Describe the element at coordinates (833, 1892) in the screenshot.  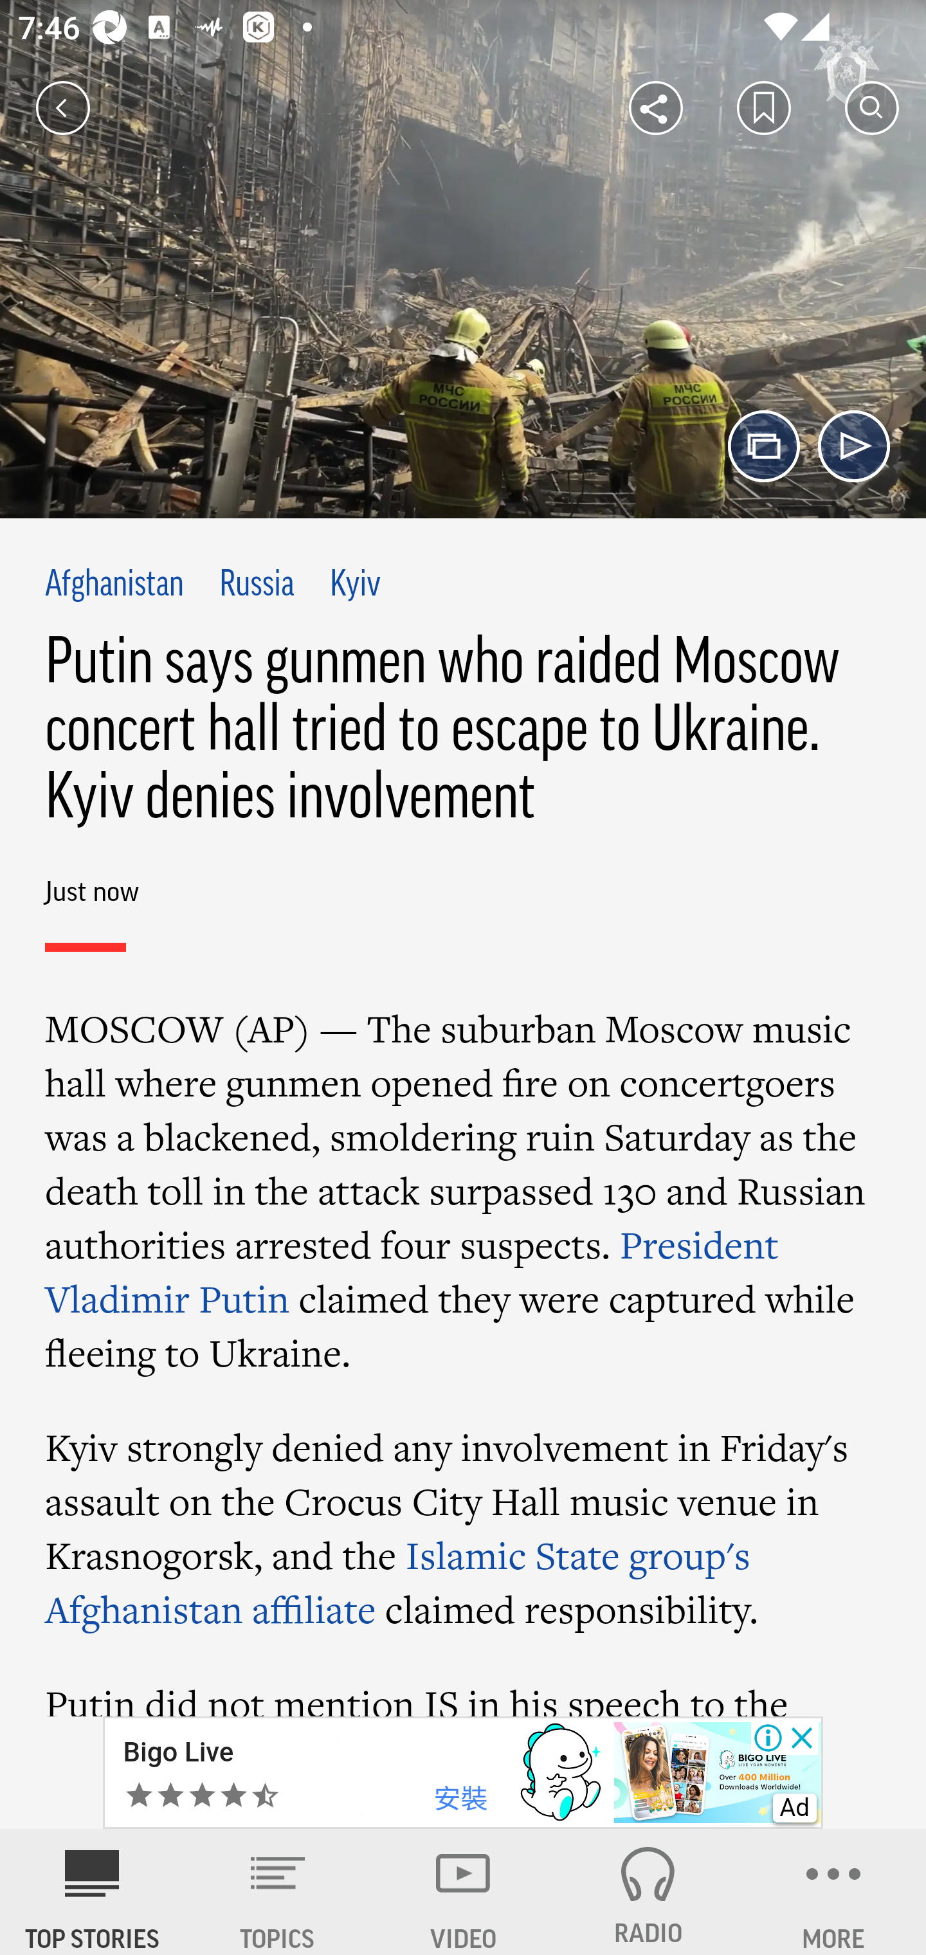
I see `MORE` at that location.